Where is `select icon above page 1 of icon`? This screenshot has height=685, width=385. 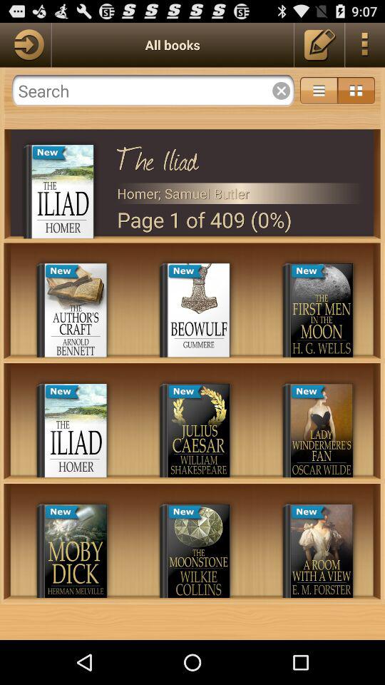
select icon above page 1 of icon is located at coordinates (240, 193).